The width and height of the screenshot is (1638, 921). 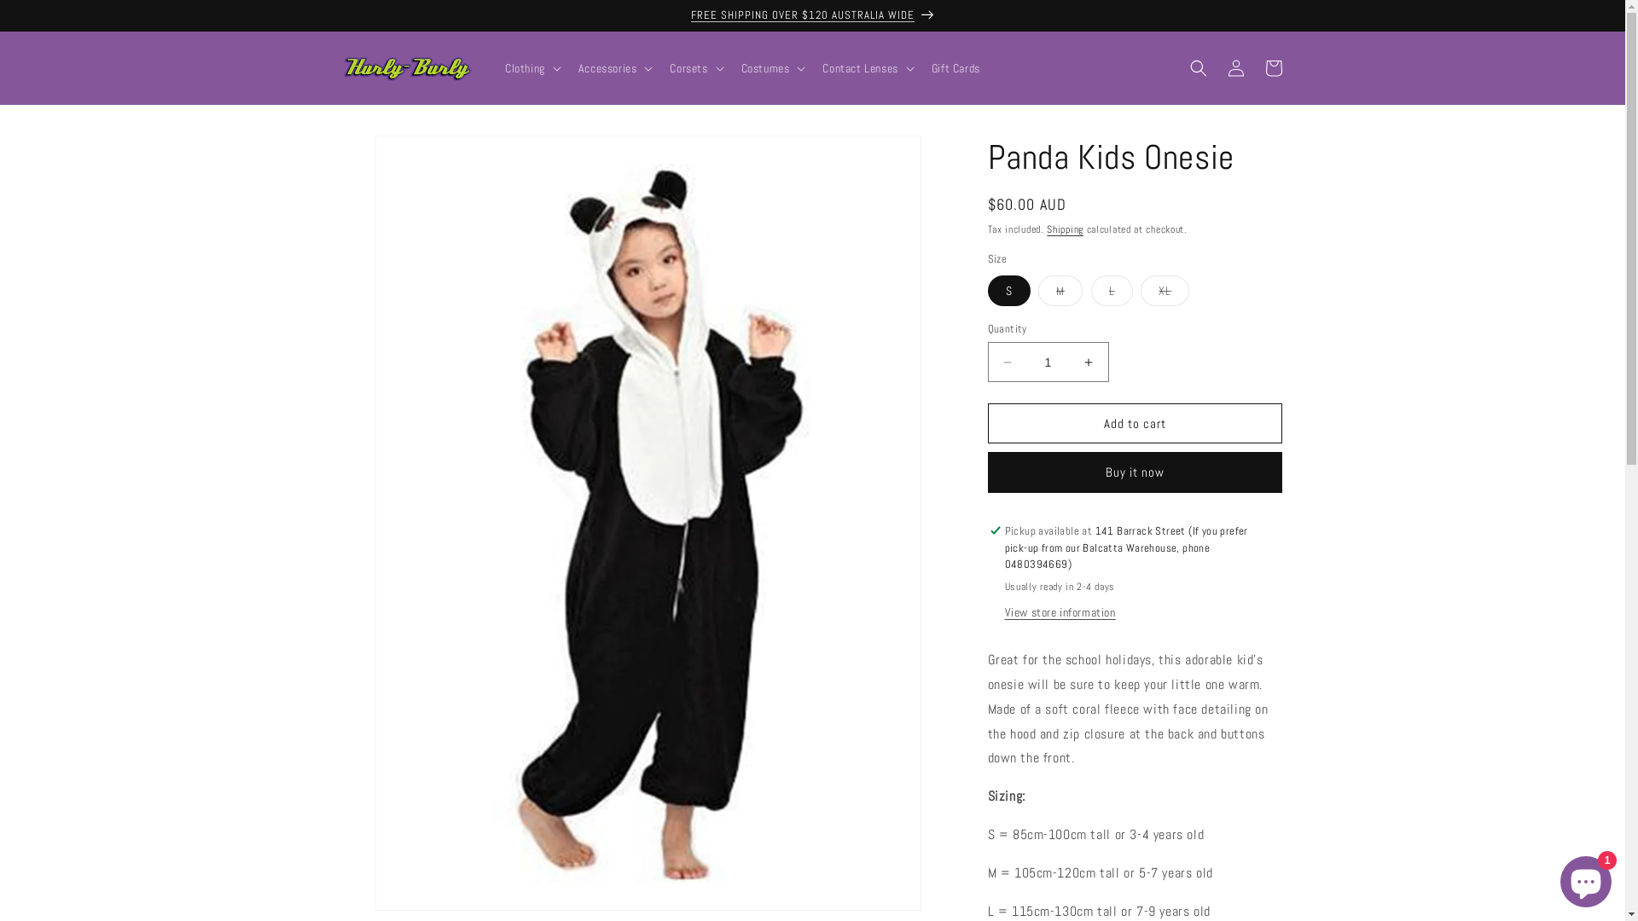 I want to click on Decrease quantity for Panda Kids Onesie, so click(x=1007, y=362).